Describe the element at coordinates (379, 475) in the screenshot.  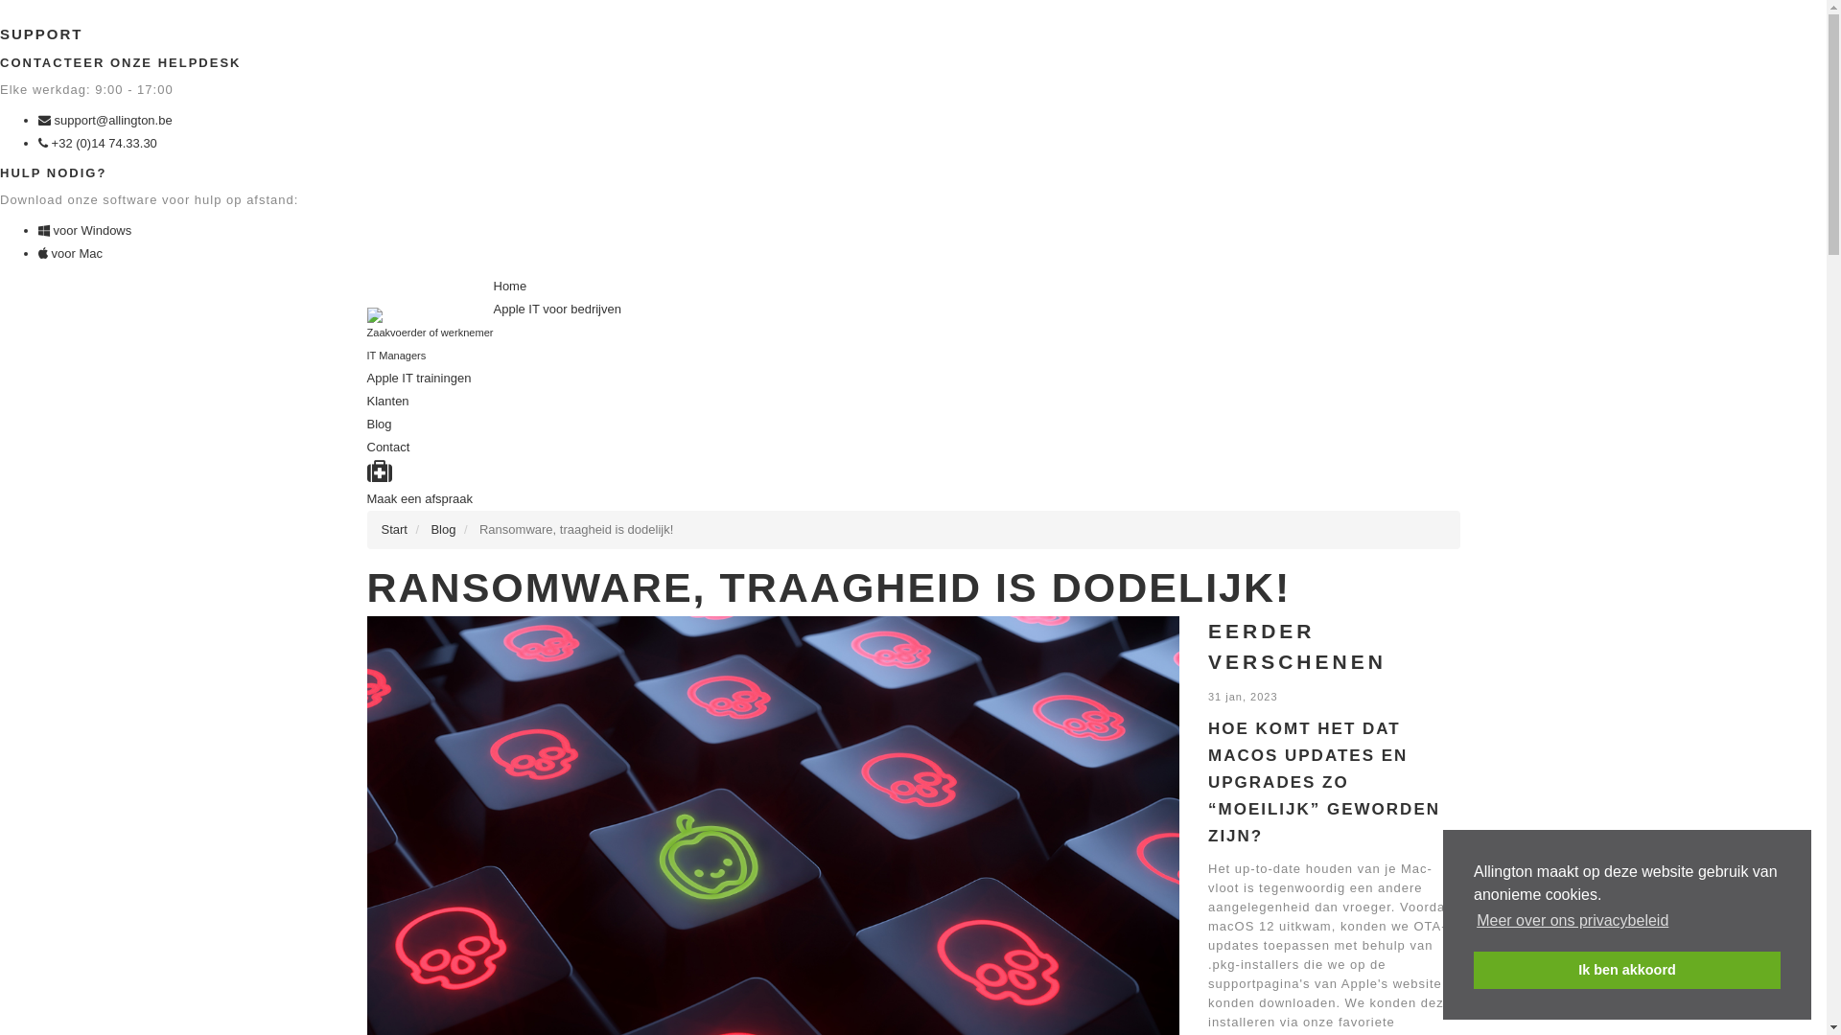
I see `Support` at that location.